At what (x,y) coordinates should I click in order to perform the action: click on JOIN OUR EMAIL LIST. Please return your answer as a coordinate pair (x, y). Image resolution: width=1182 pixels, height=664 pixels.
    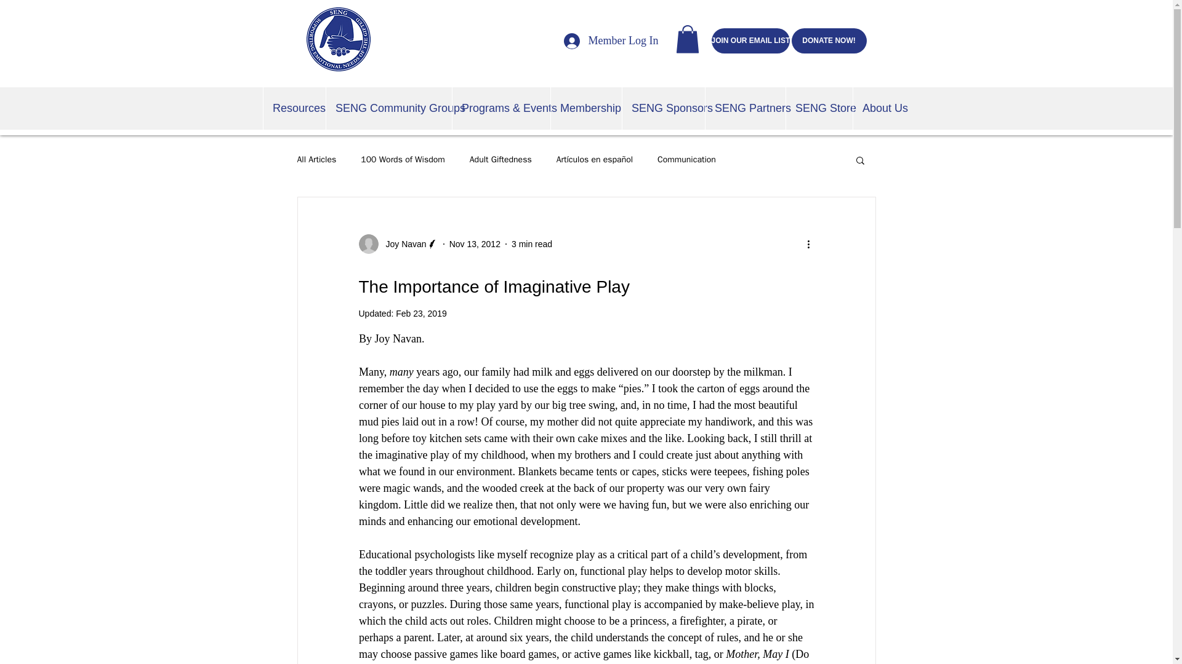
    Looking at the image, I should click on (751, 41).